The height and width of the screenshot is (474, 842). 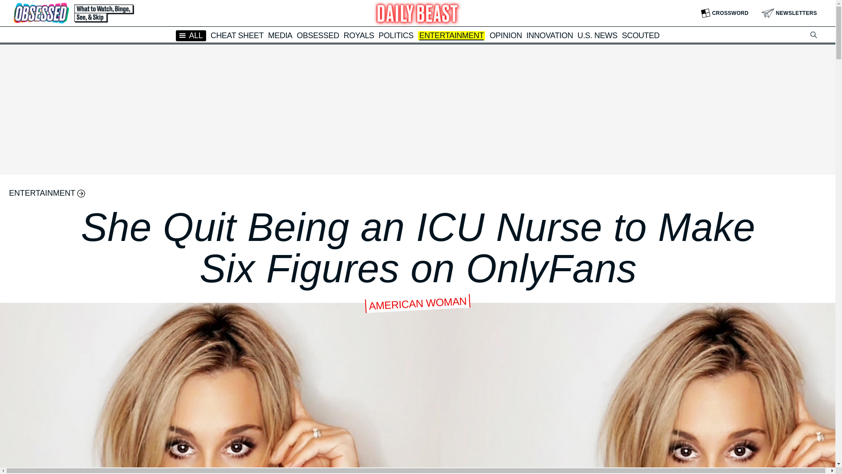 I want to click on ROYALS, so click(x=359, y=35).